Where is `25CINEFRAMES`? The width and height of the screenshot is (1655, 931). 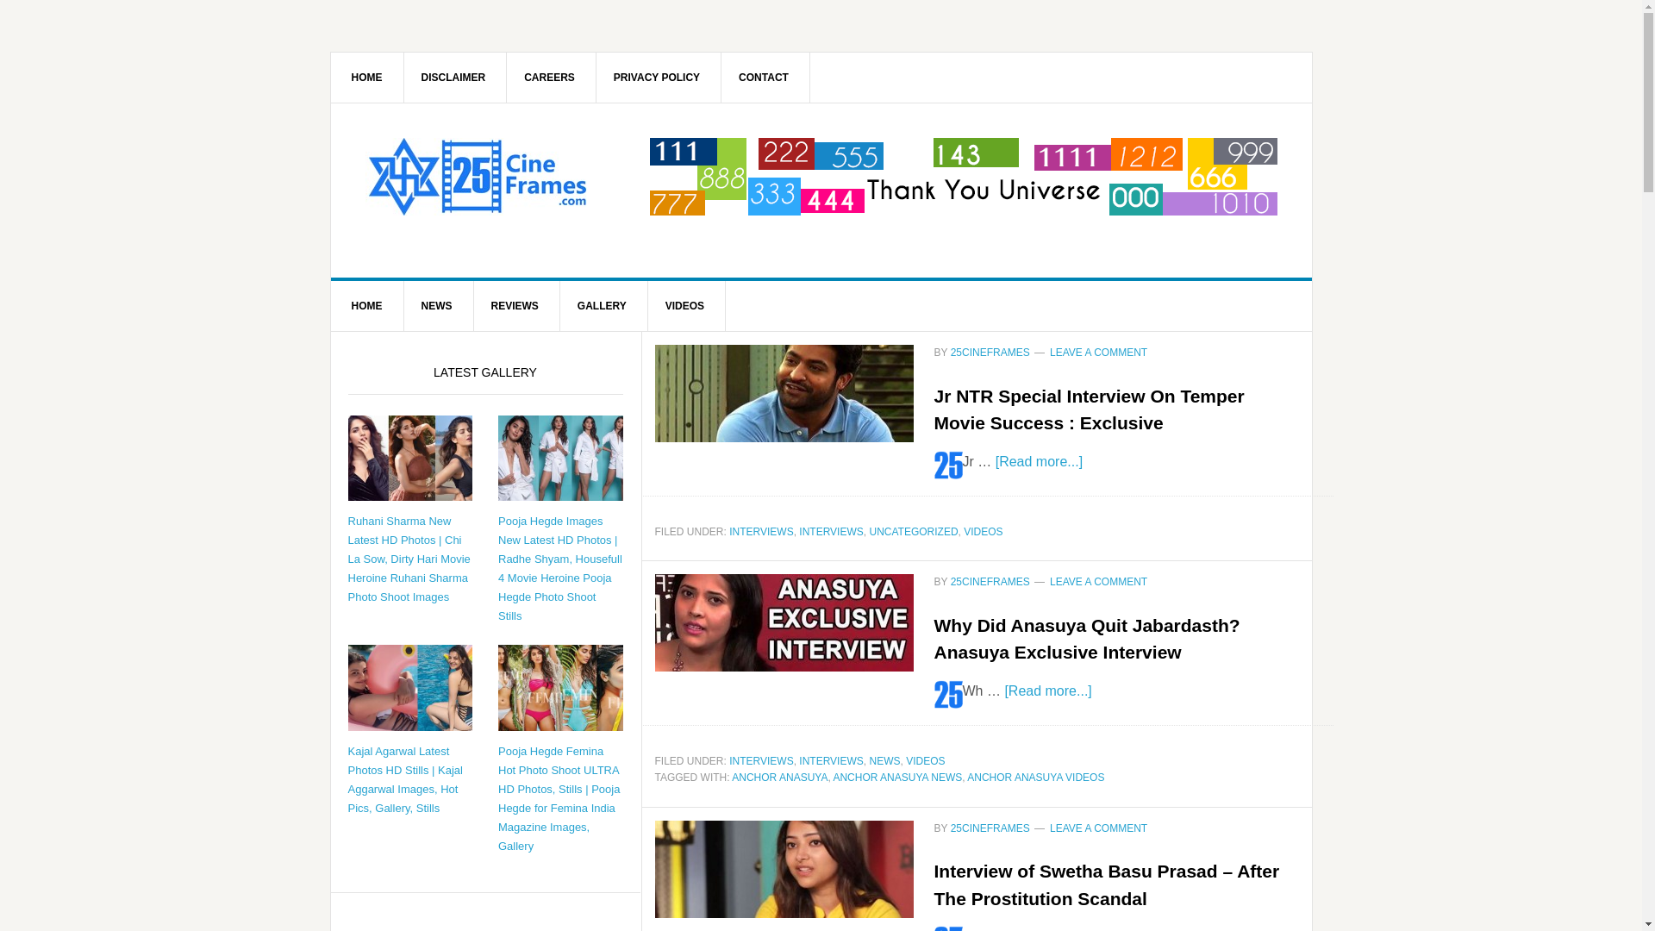
25CINEFRAMES is located at coordinates (990, 582).